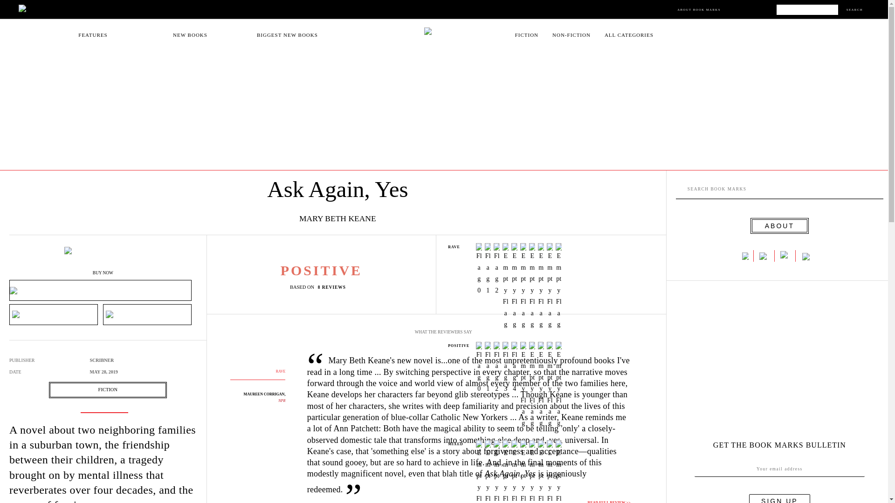  I want to click on SEARCH, so click(854, 9).